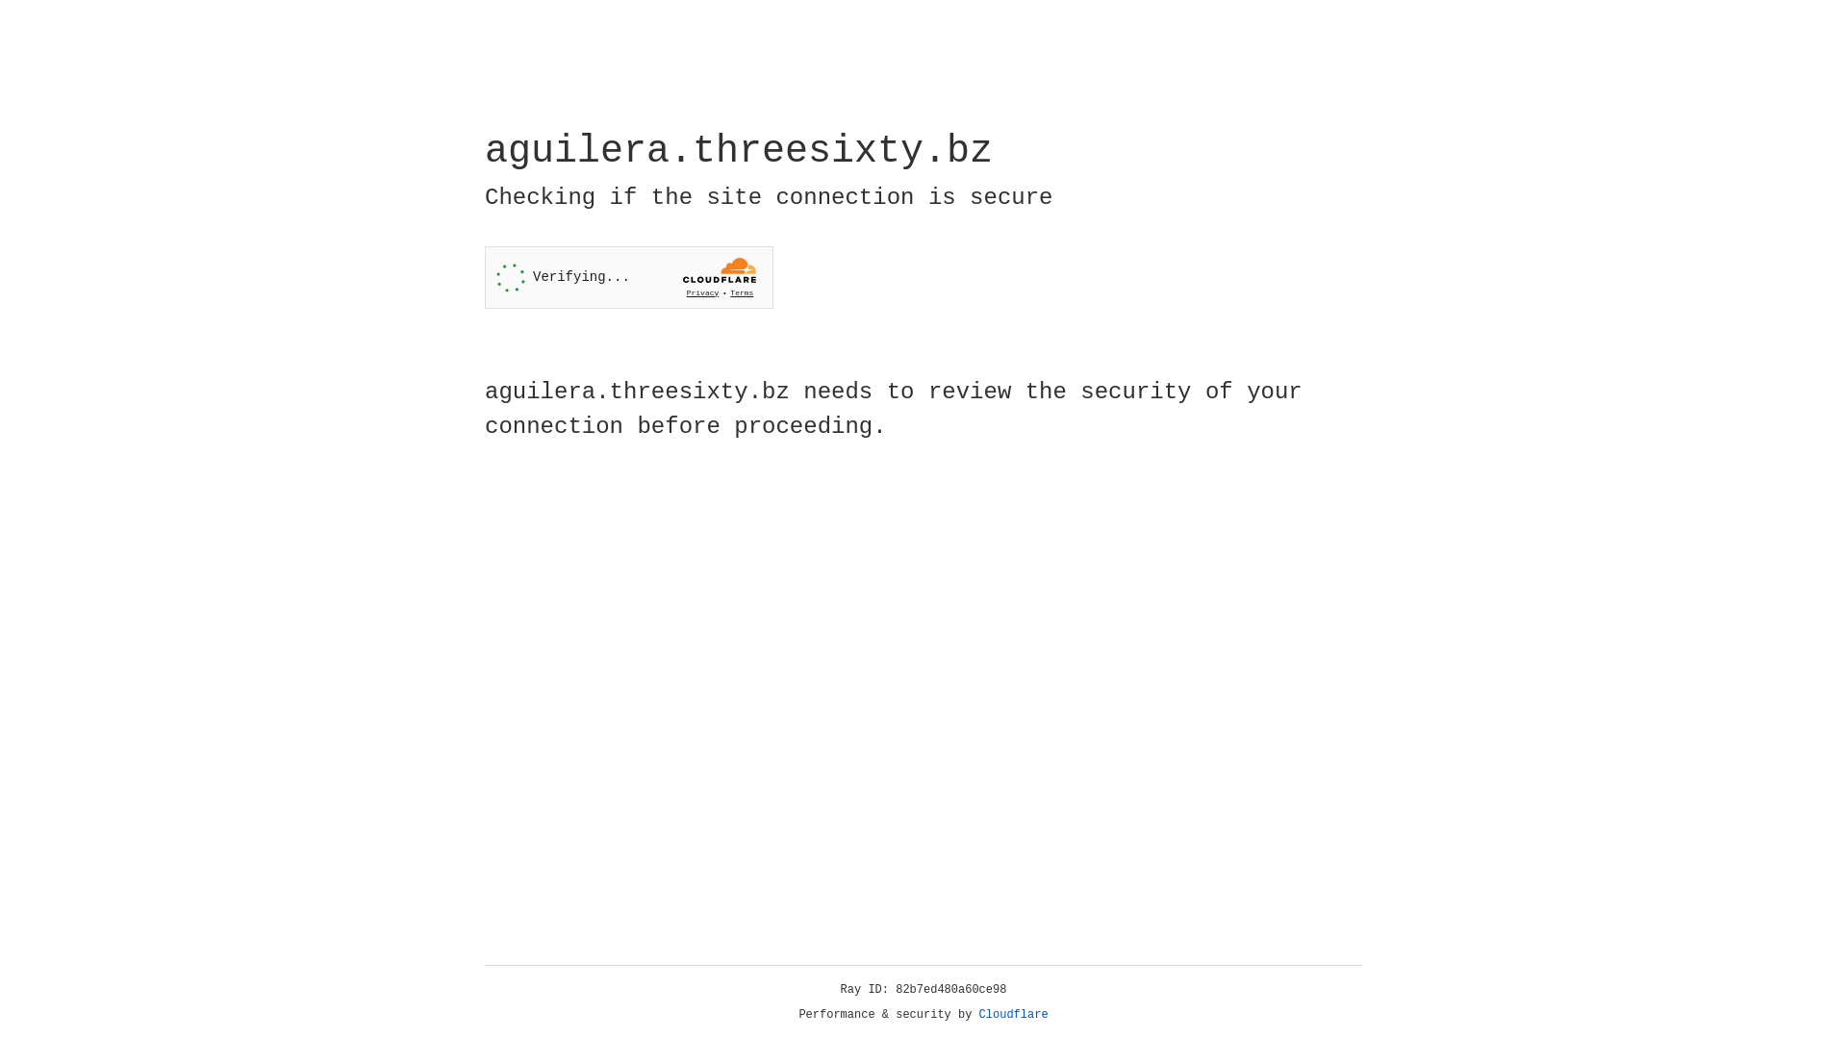  Describe the element at coordinates (1014, 1015) in the screenshot. I see `Cloudflare` at that location.